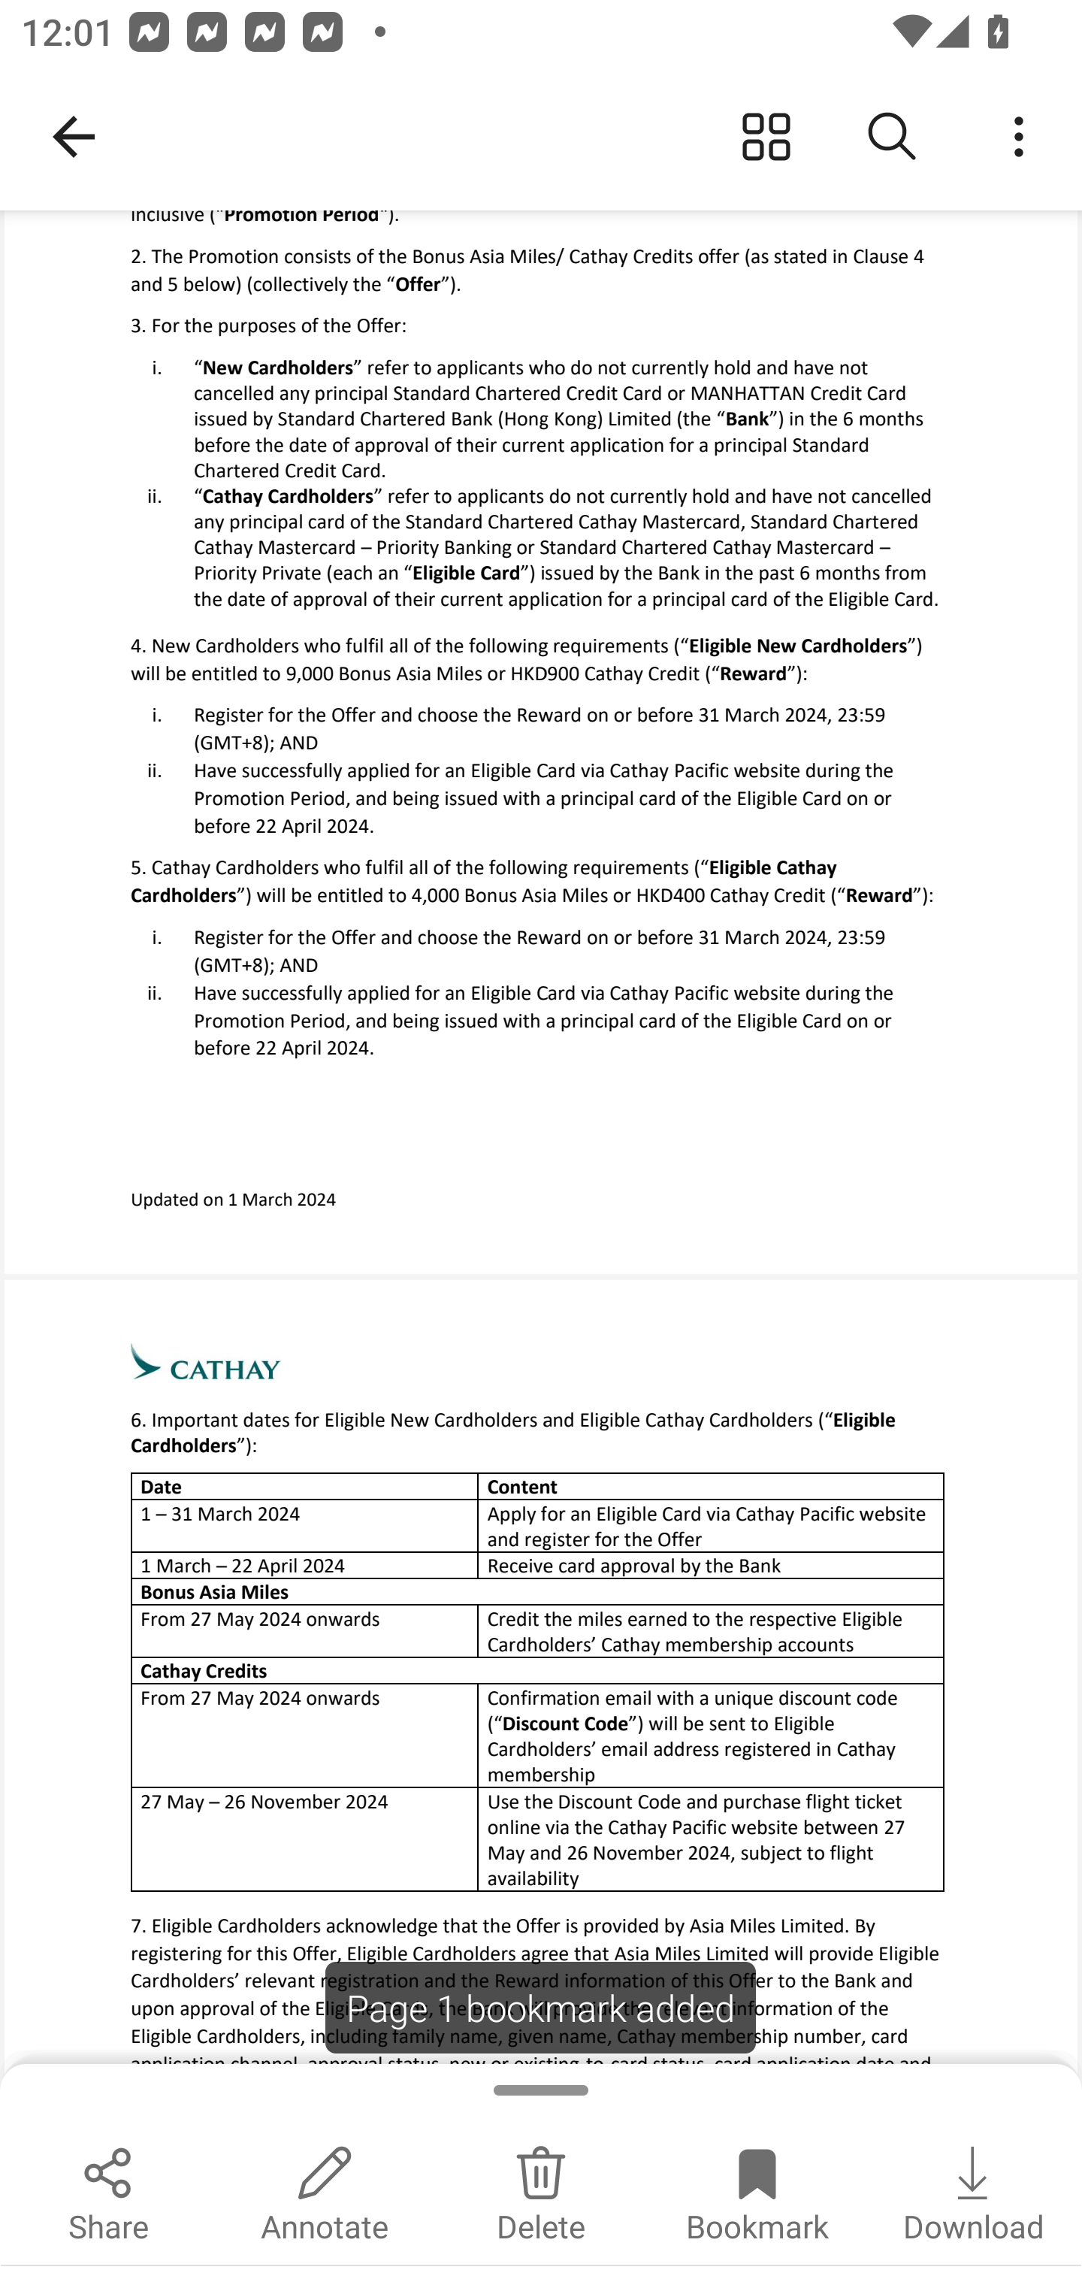 The image size is (1082, 2285). What do you see at coordinates (541, 2190) in the screenshot?
I see `Delete` at bounding box center [541, 2190].